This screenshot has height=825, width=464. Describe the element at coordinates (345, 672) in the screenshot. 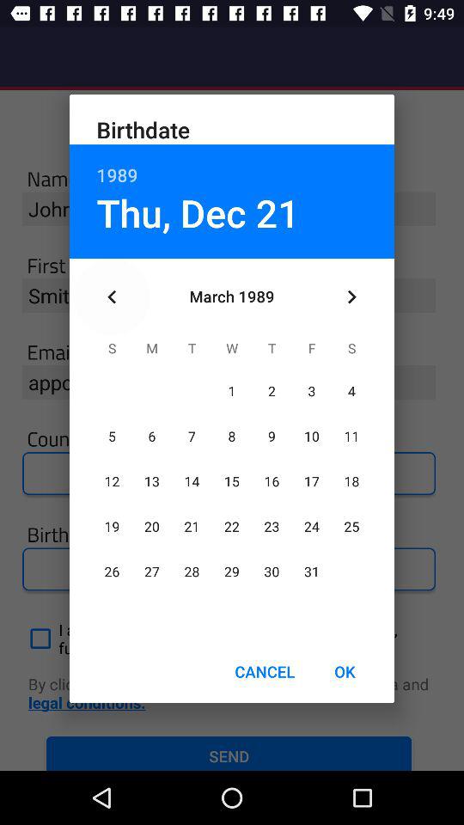

I see `select ok at the bottom right corner` at that location.